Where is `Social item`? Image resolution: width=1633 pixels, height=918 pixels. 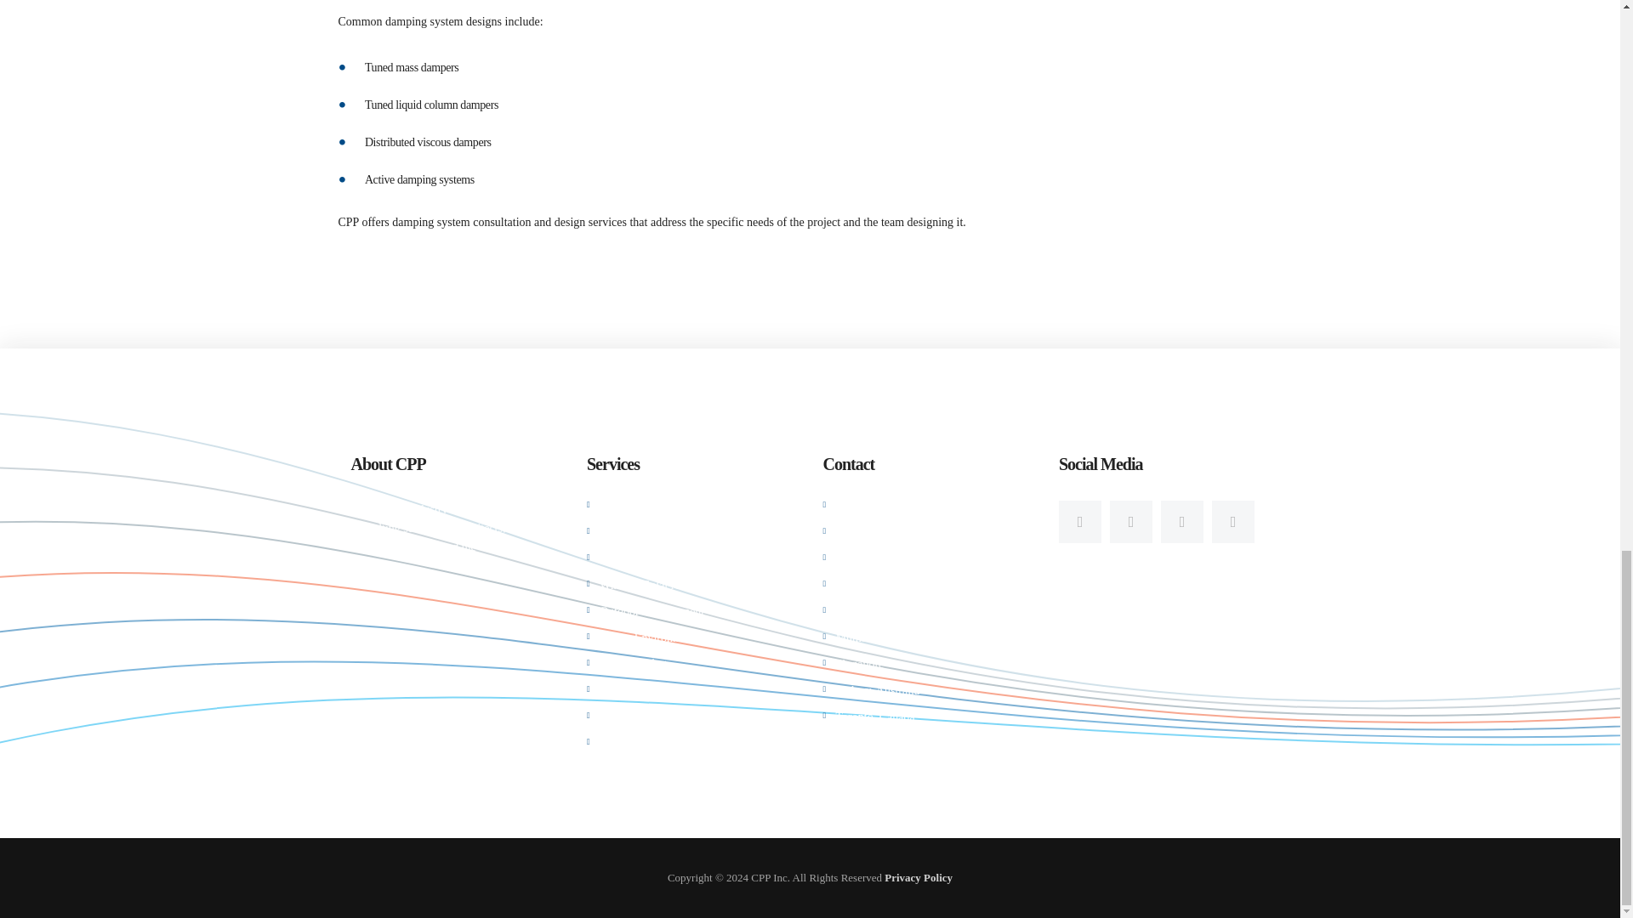
Social item is located at coordinates (1131, 522).